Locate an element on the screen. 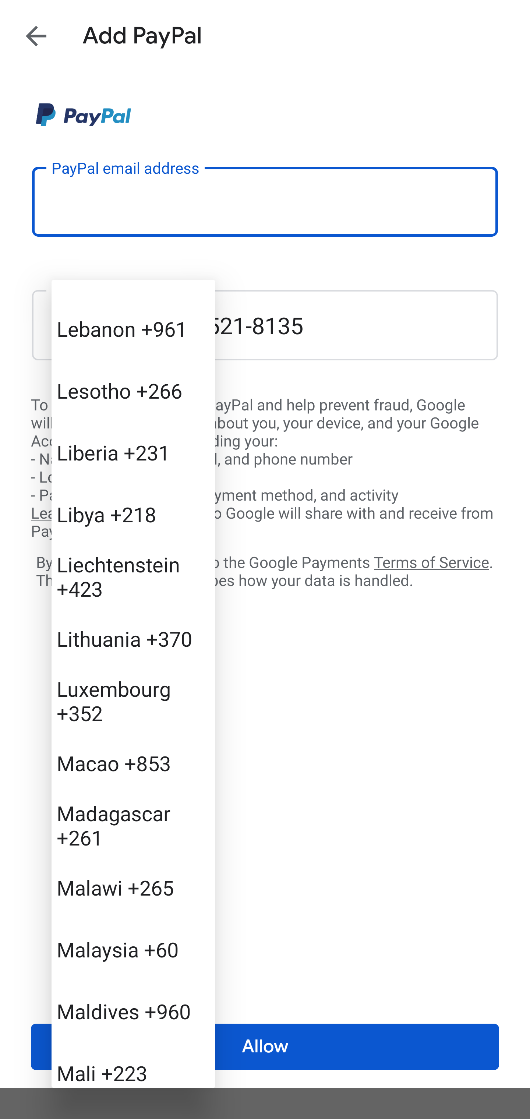  Mali +223 is located at coordinates (133, 1065).